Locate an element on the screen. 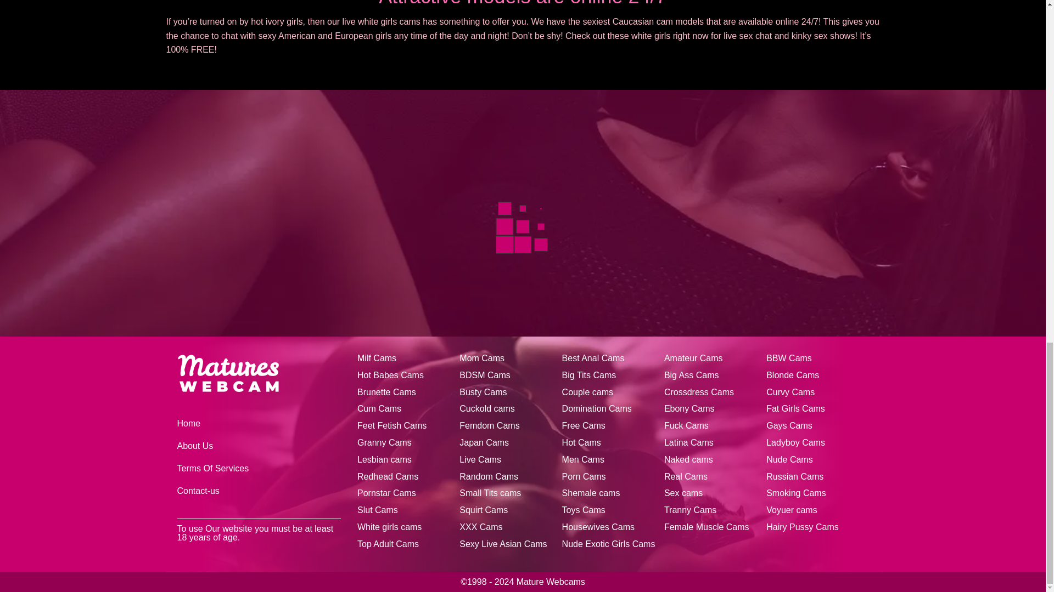 This screenshot has height=592, width=1054. Terms Of Services is located at coordinates (213, 468).